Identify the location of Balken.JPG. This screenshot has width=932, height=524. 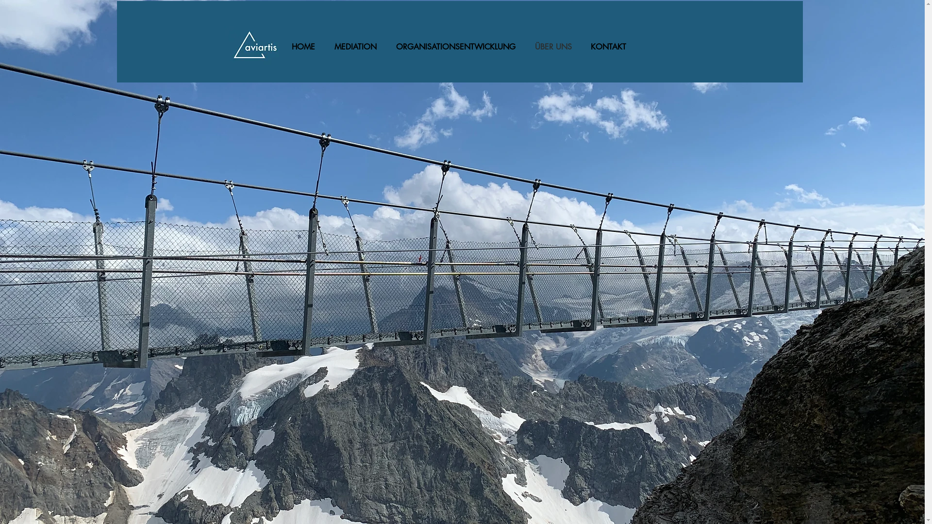
(459, 42).